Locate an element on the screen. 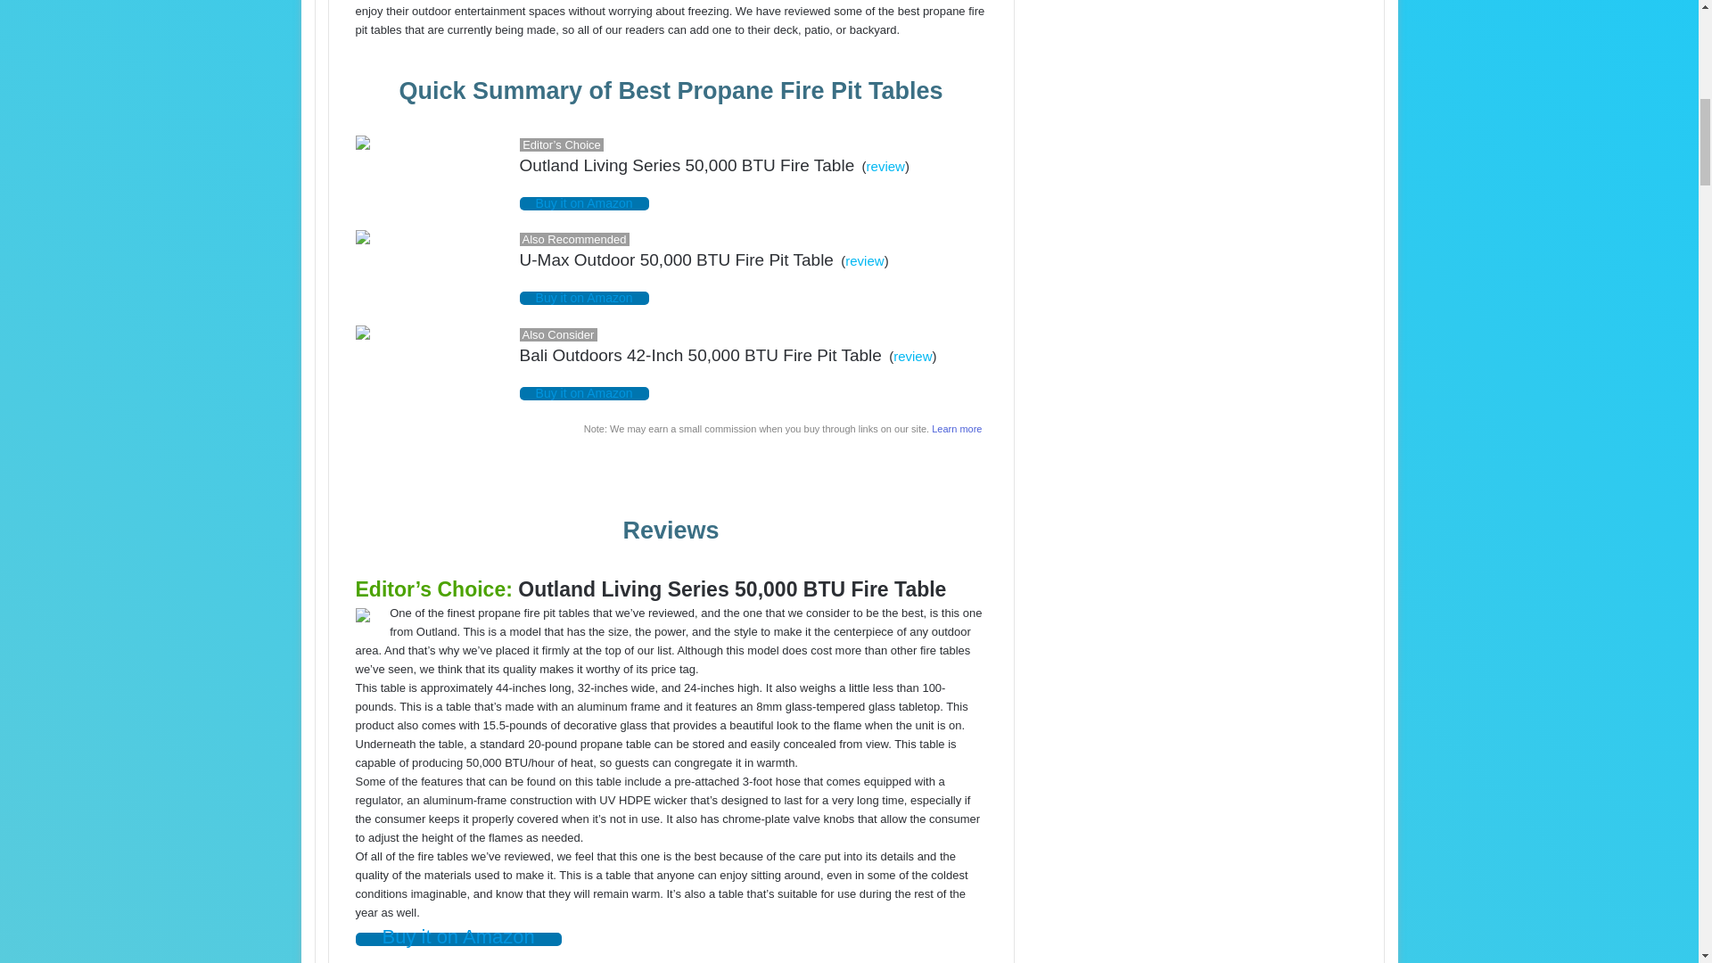  Buy it on Amazon is located at coordinates (584, 298).